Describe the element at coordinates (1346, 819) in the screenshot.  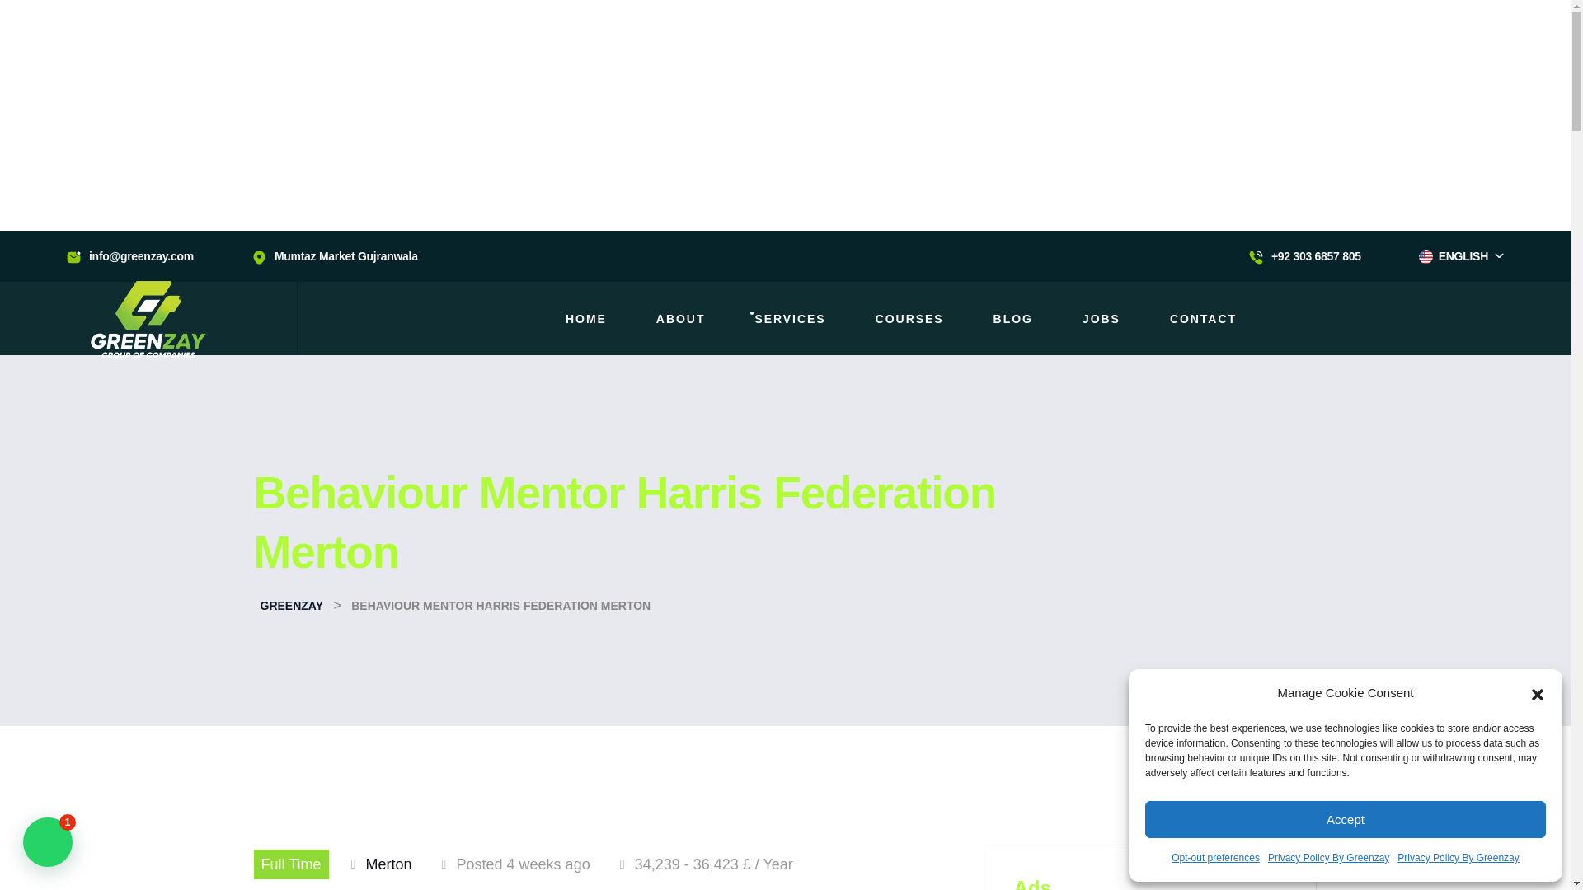
I see `Accept` at that location.